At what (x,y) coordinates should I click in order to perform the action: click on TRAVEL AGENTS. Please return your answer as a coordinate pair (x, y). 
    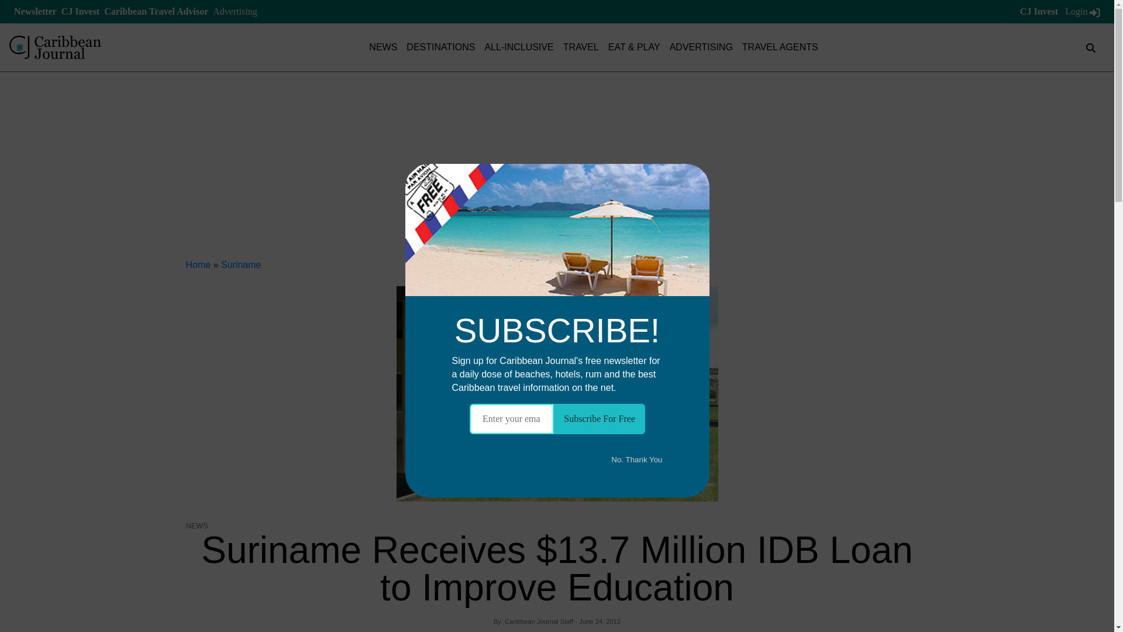
    Looking at the image, I should click on (780, 47).